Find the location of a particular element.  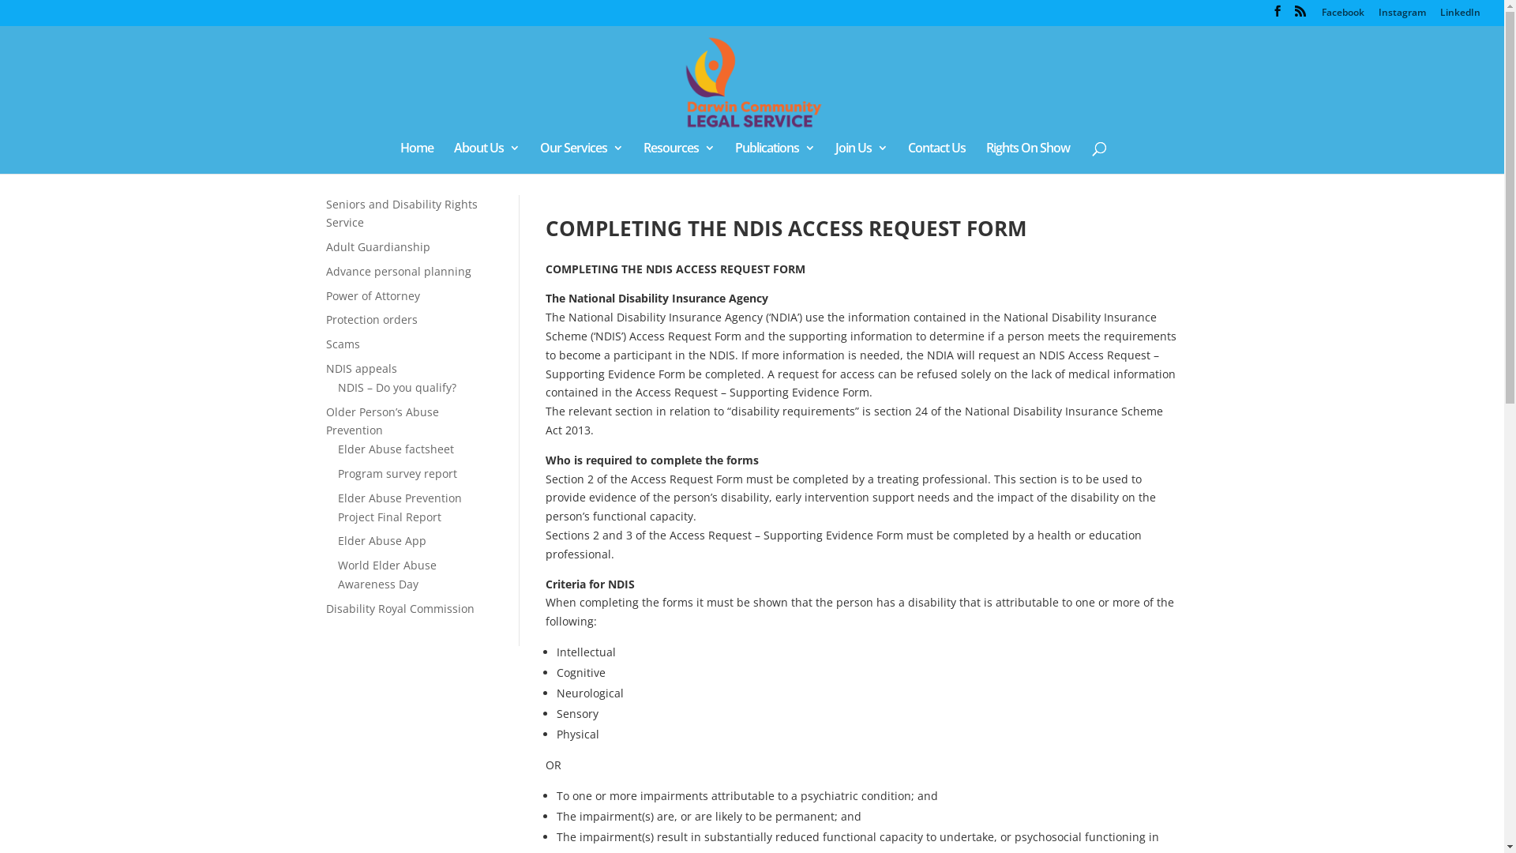

Rights On Show is located at coordinates (1027, 158).